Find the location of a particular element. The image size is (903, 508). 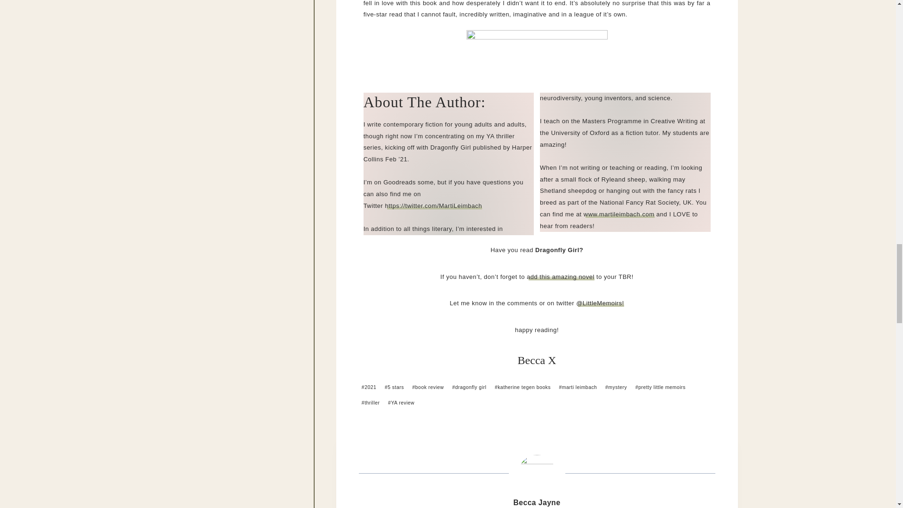

book review is located at coordinates (428, 388).